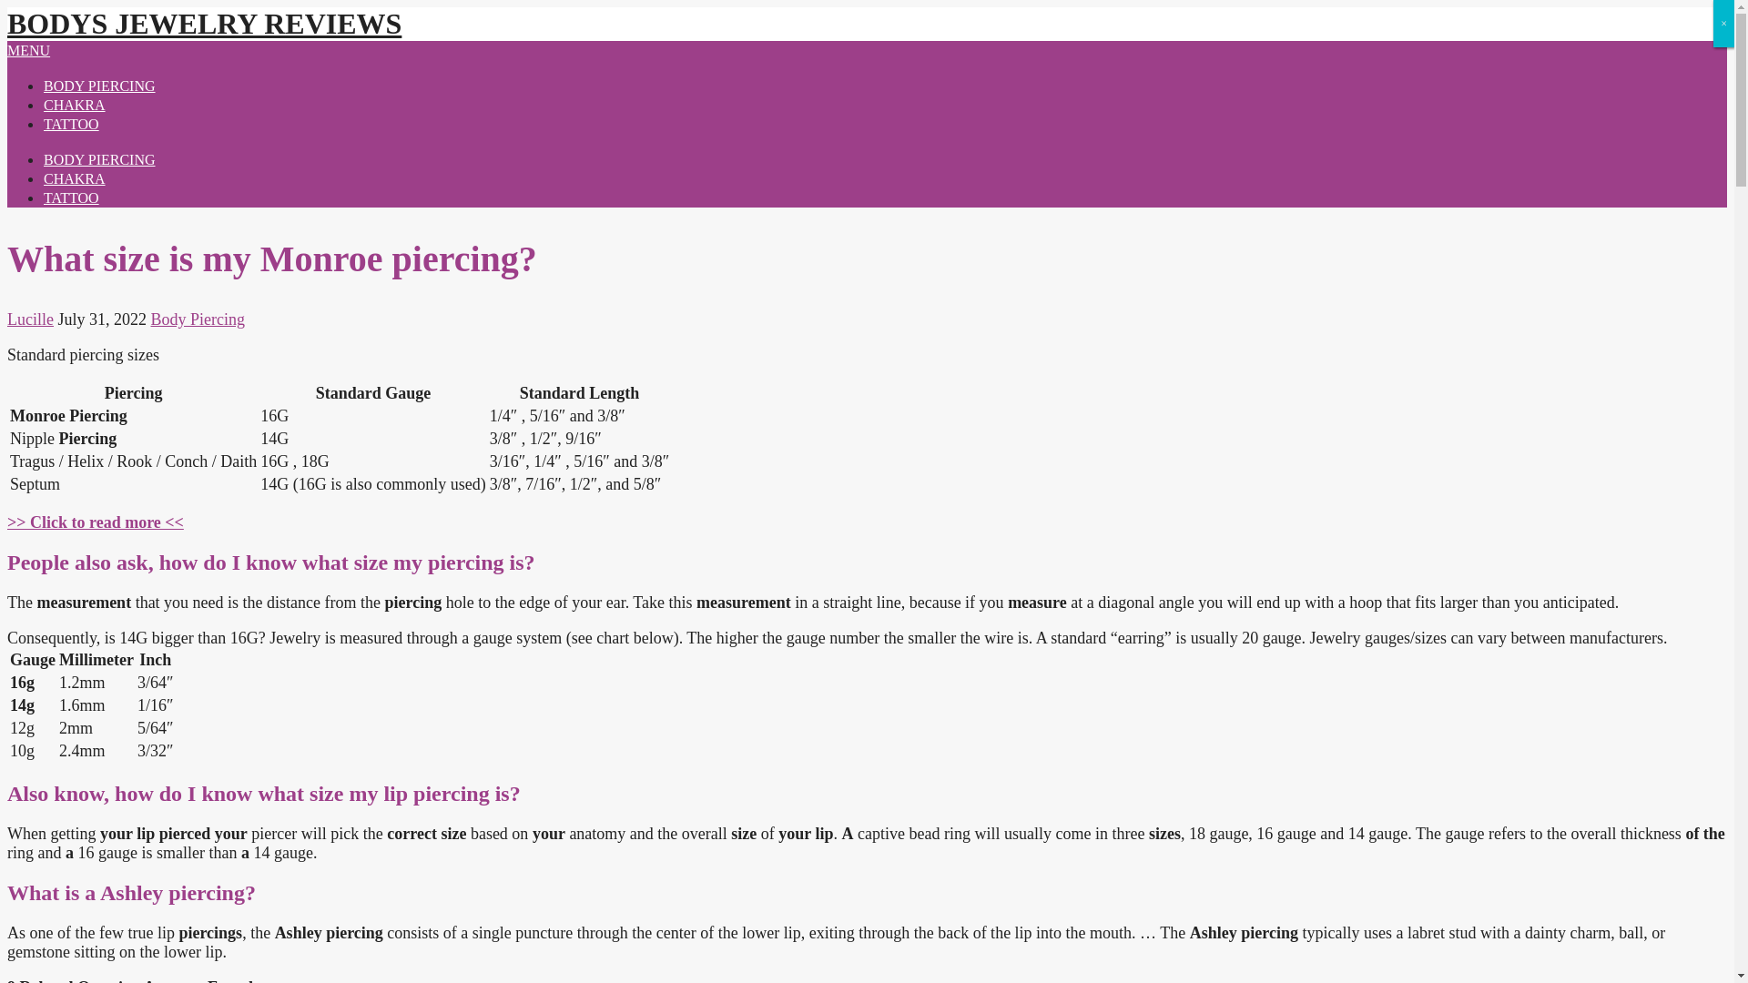 This screenshot has height=983, width=1748. What do you see at coordinates (71, 124) in the screenshot?
I see `TATTOO` at bounding box center [71, 124].